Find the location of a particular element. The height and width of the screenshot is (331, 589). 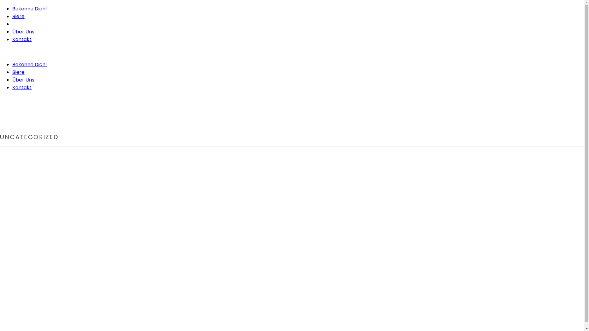

Bekenne Dich! is located at coordinates (29, 9).